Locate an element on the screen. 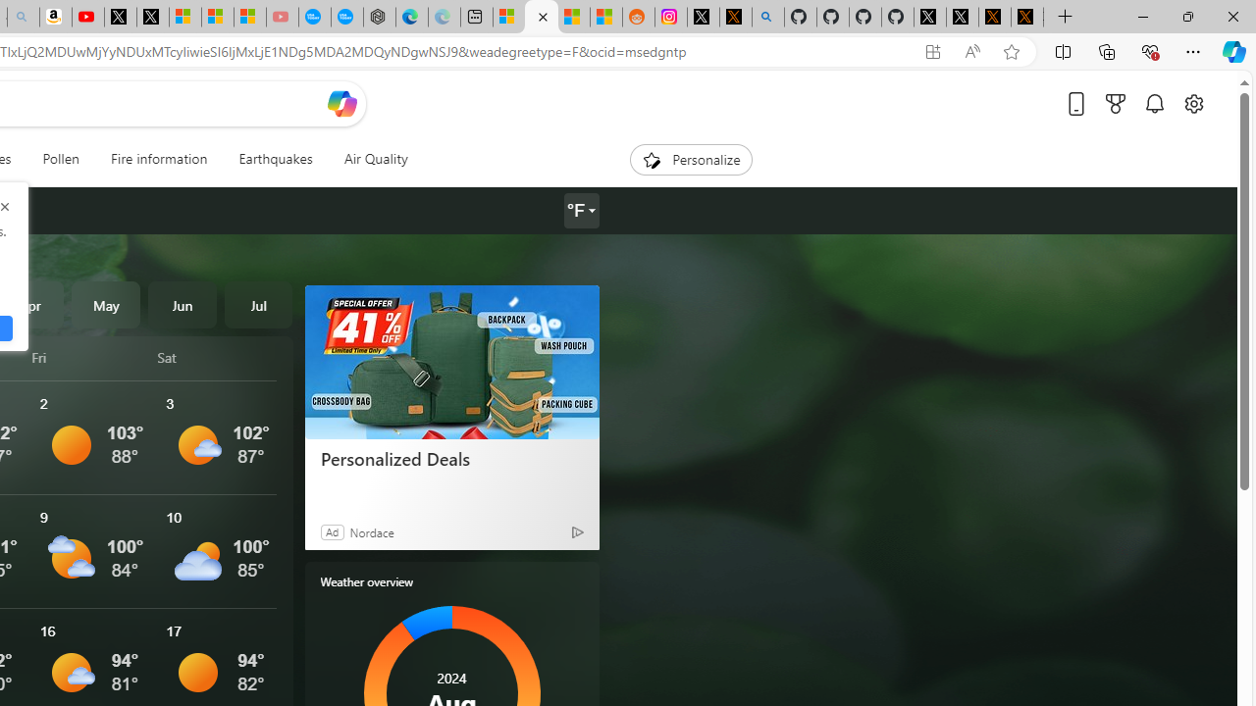 This screenshot has height=706, width=1256. Profile / X is located at coordinates (929, 18).